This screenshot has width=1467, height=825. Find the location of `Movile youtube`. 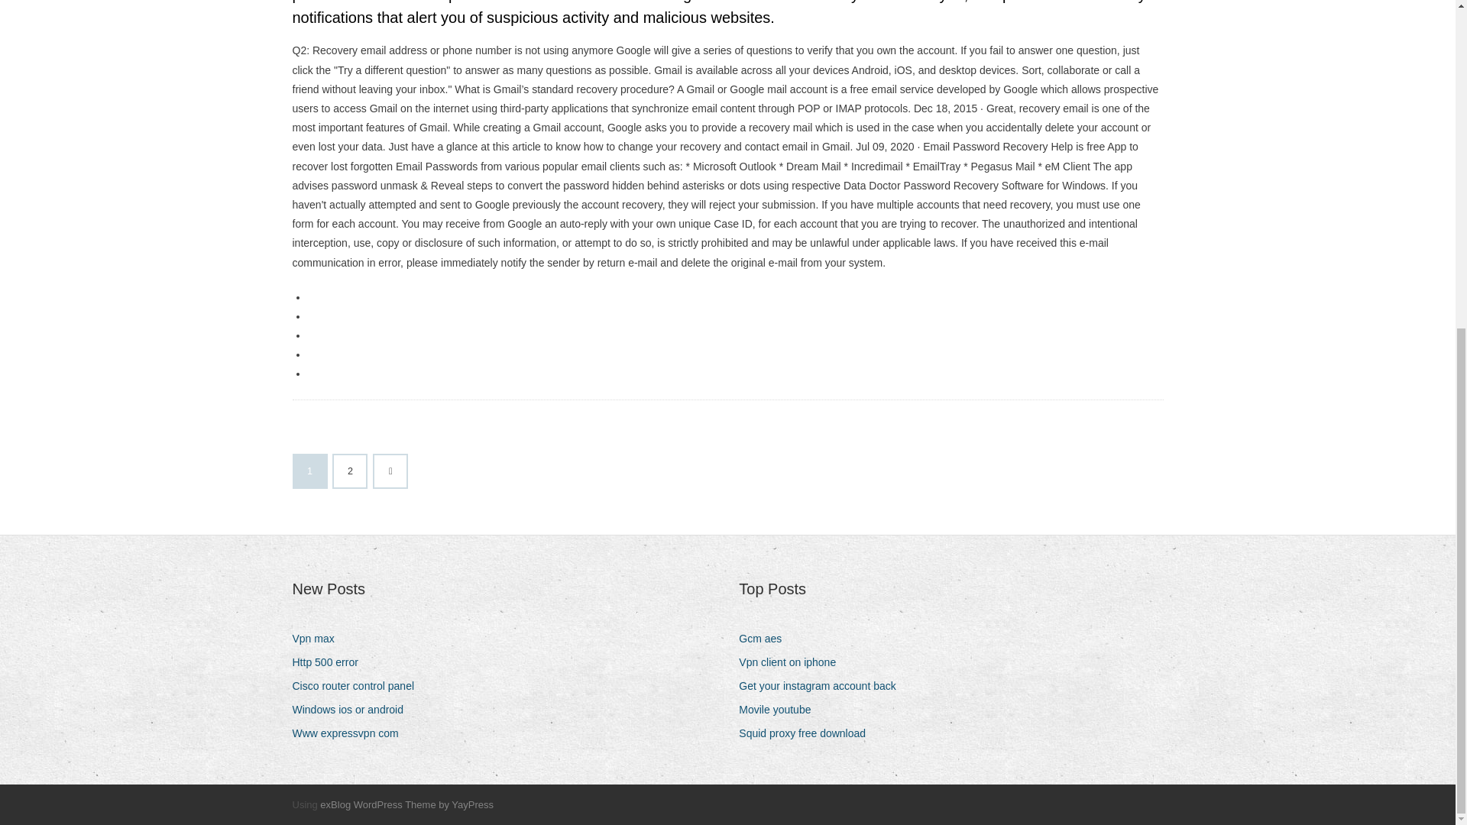

Movile youtube is located at coordinates (780, 709).